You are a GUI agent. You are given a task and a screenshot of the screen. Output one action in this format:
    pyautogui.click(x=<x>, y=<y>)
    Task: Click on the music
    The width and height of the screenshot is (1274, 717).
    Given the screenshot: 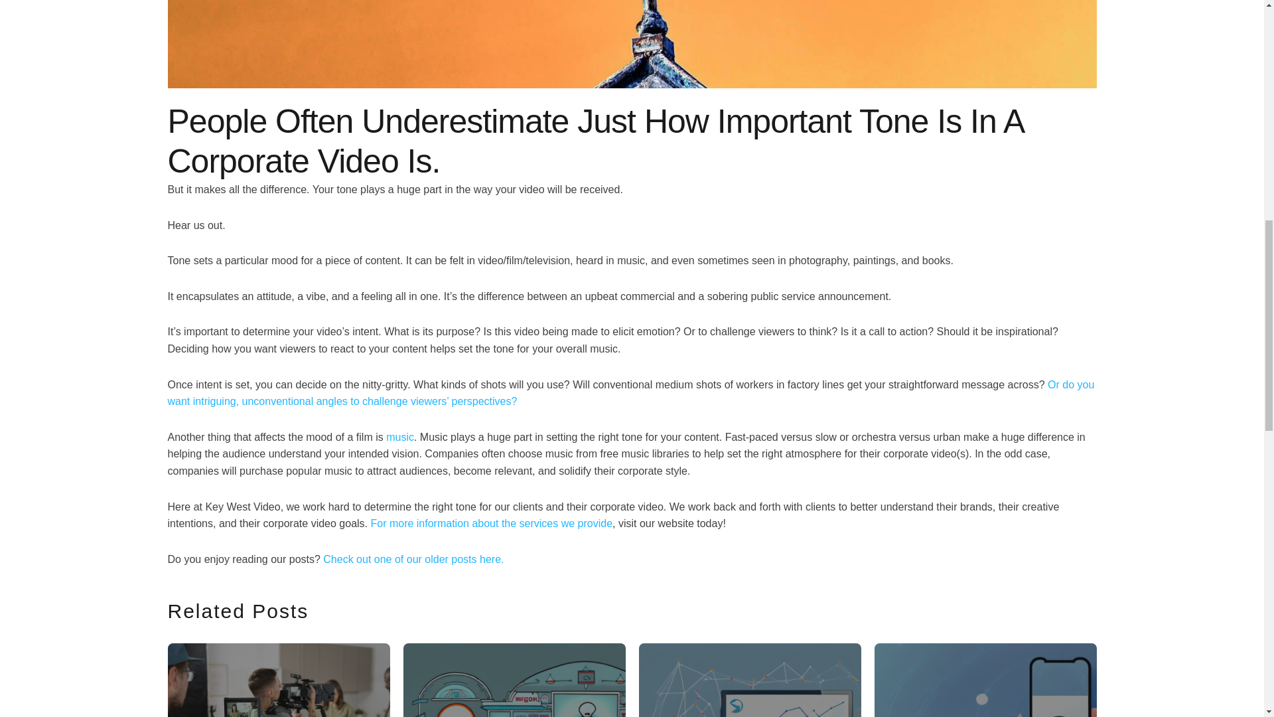 What is the action you would take?
    pyautogui.click(x=399, y=437)
    